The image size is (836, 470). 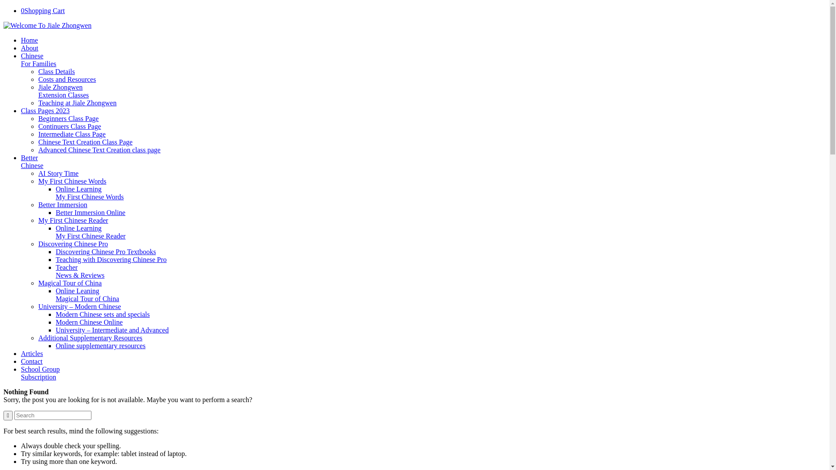 I want to click on AI Story Time, so click(x=58, y=173).